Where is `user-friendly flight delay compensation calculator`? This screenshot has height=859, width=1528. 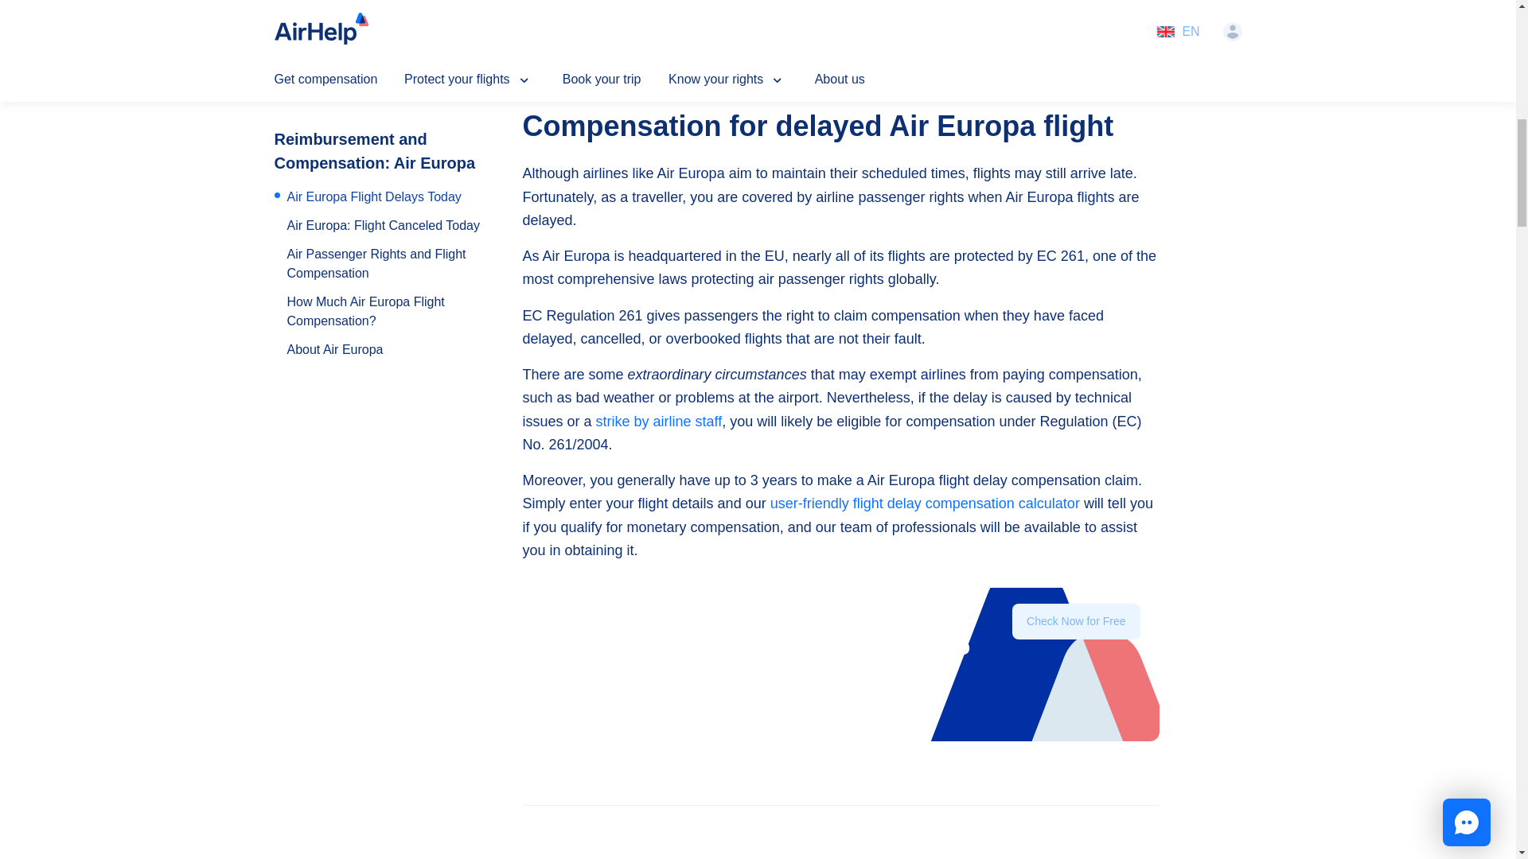
user-friendly flight delay compensation calculator is located at coordinates (925, 503).